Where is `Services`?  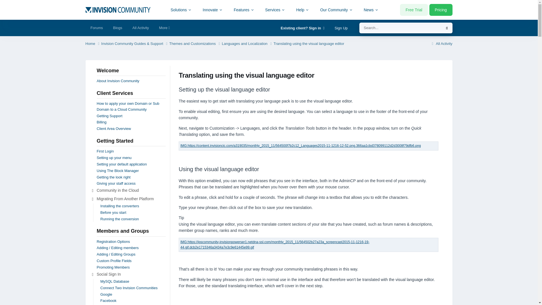
Services is located at coordinates (275, 10).